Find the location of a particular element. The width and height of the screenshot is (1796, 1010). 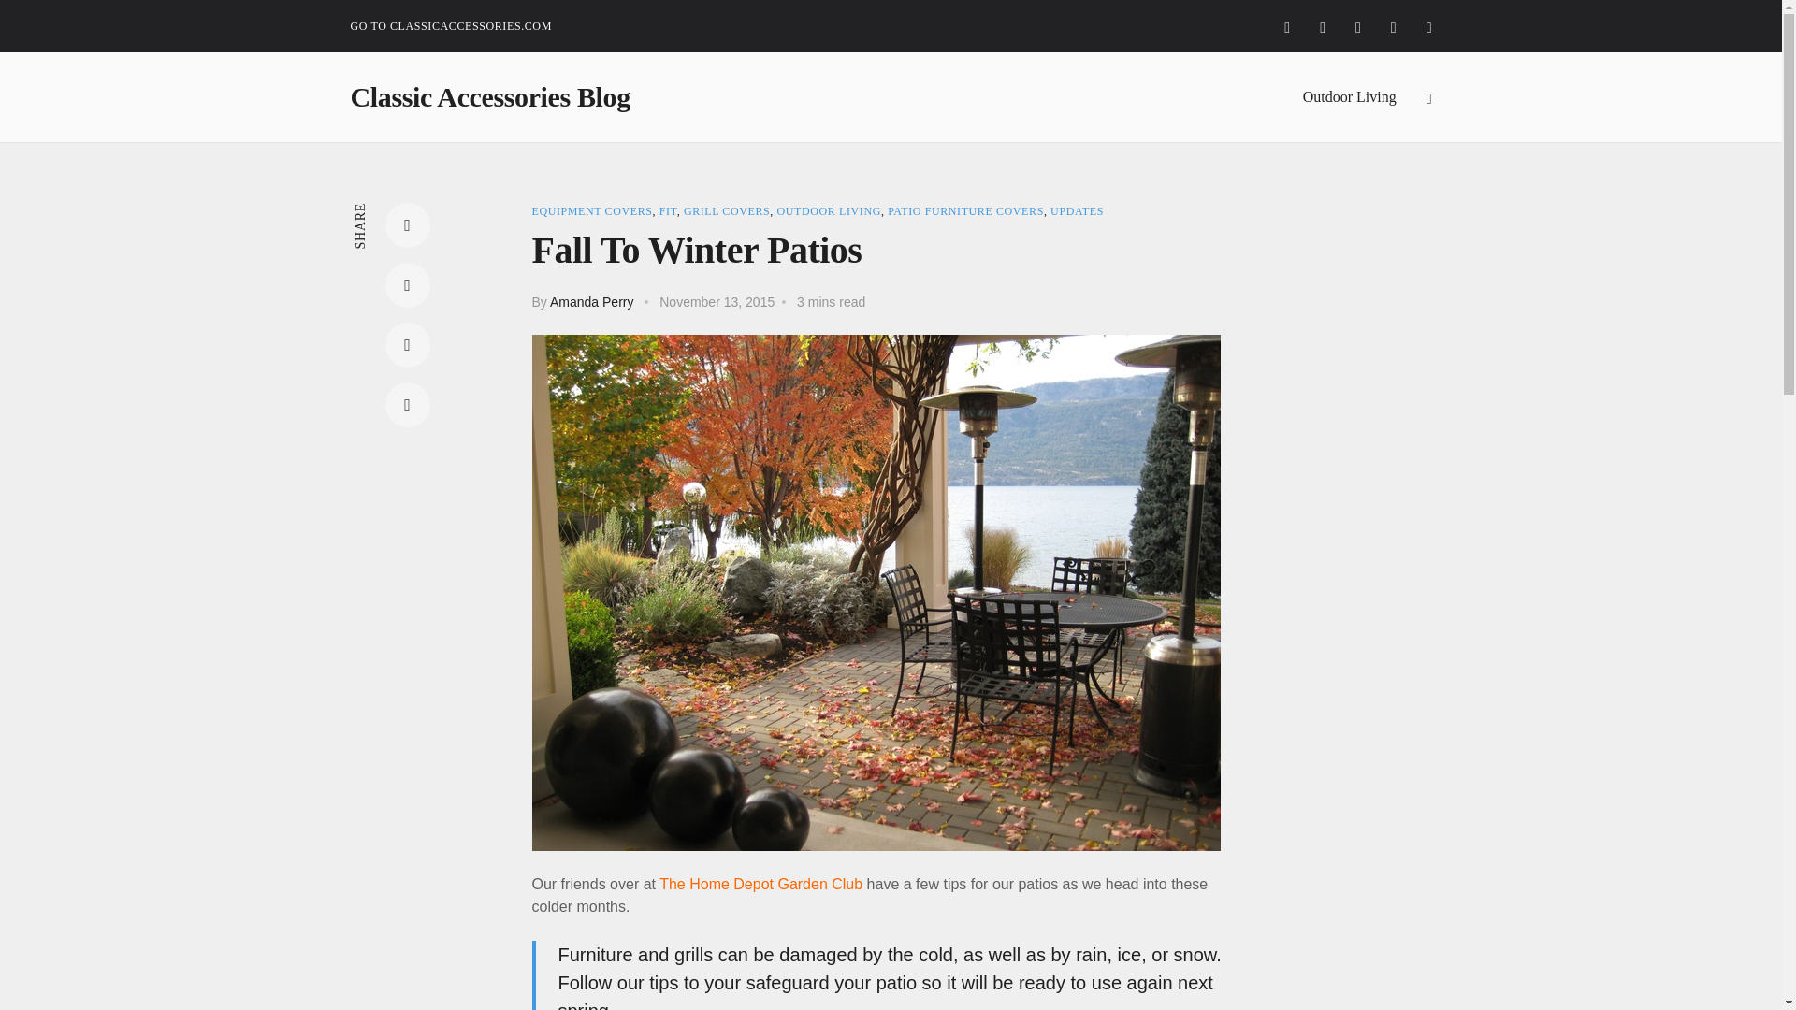

PATIO FURNITURE COVERS is located at coordinates (965, 211).